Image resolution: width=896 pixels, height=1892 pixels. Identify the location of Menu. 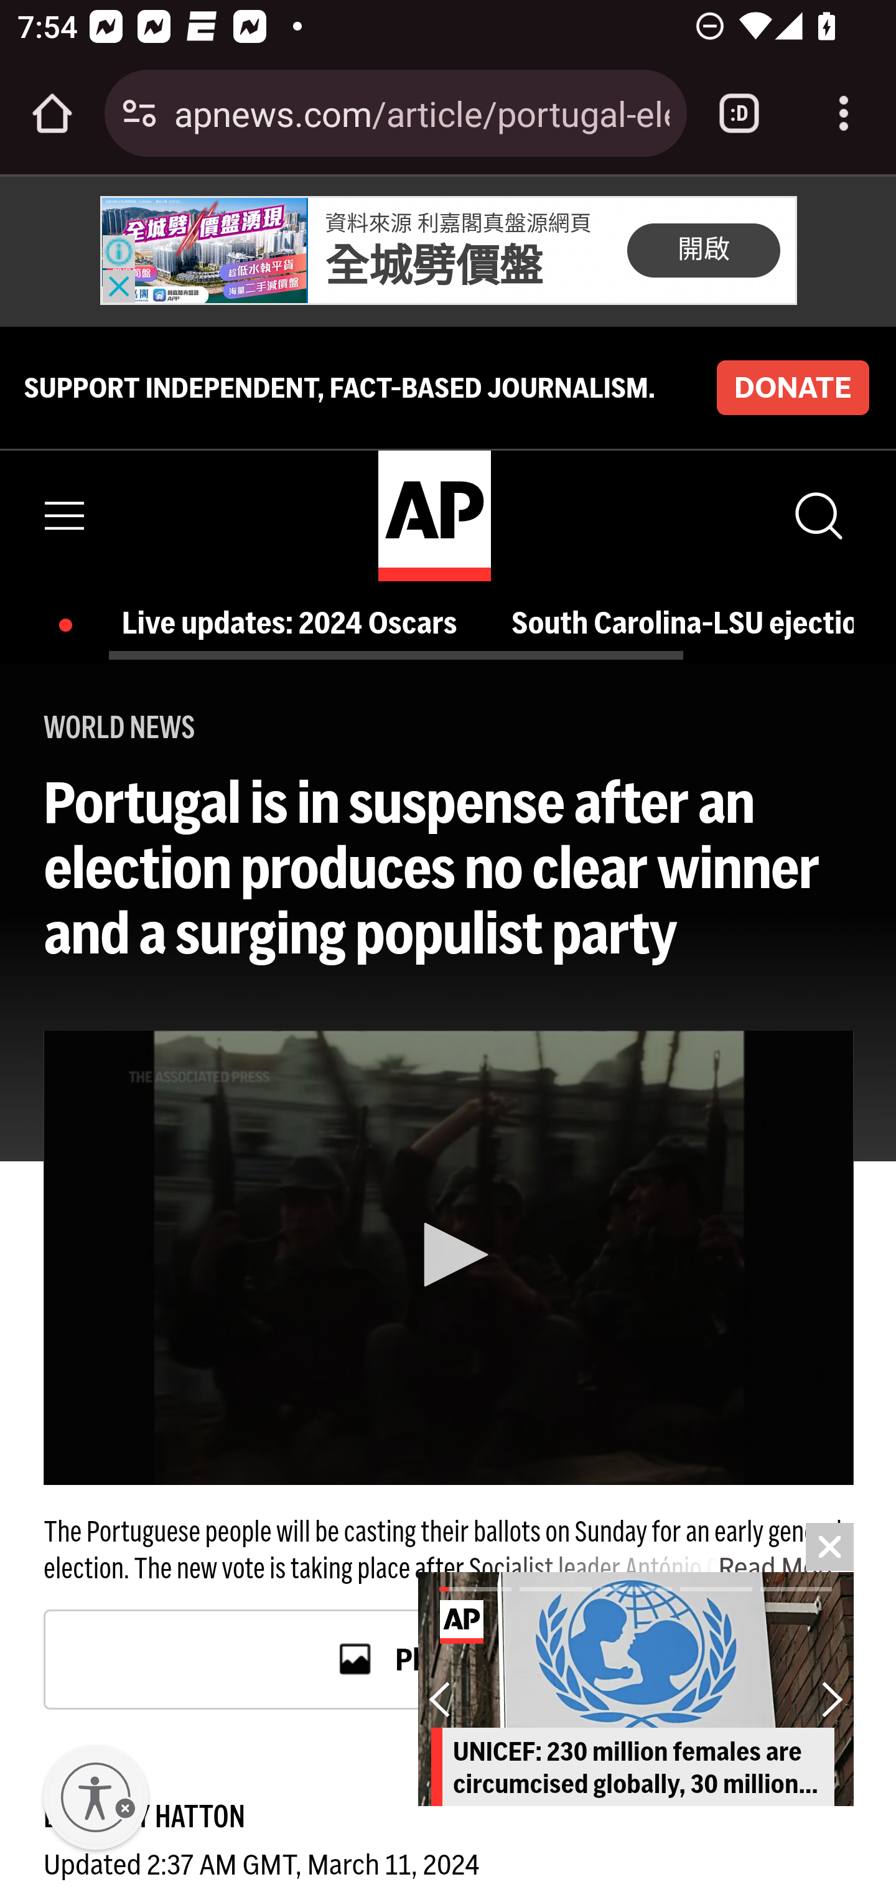
(65, 515).